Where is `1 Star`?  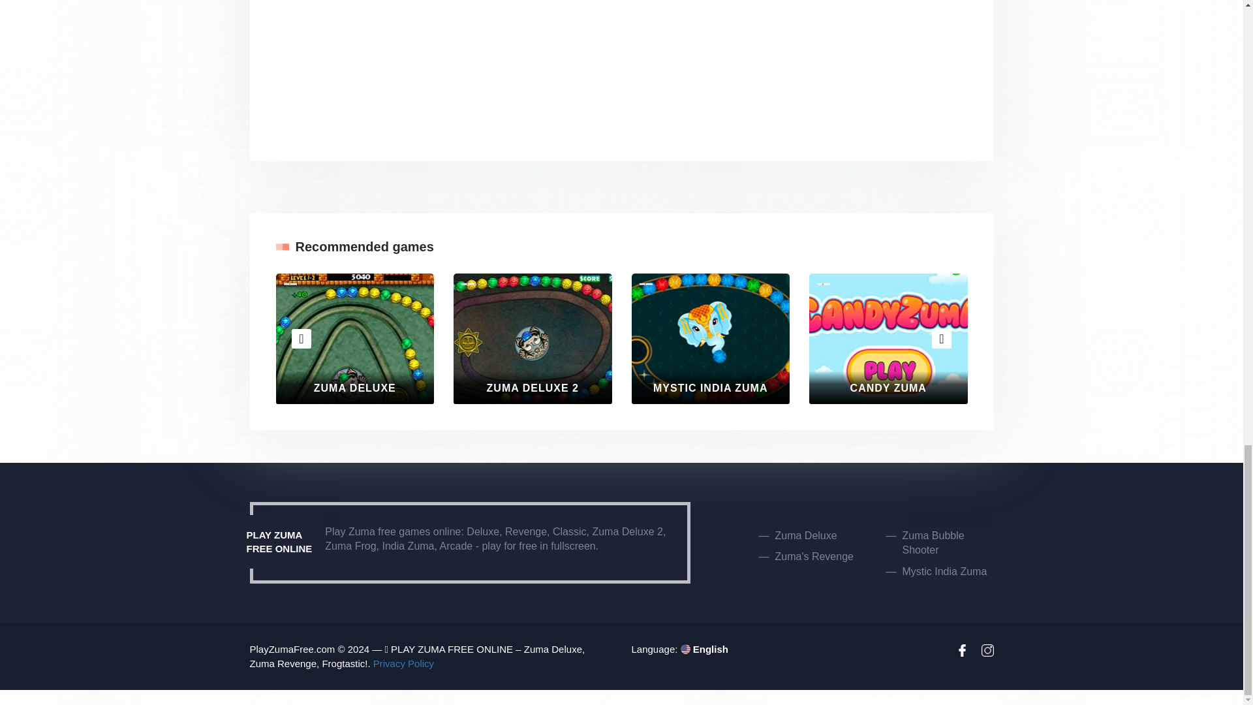 1 Star is located at coordinates (467, 289).